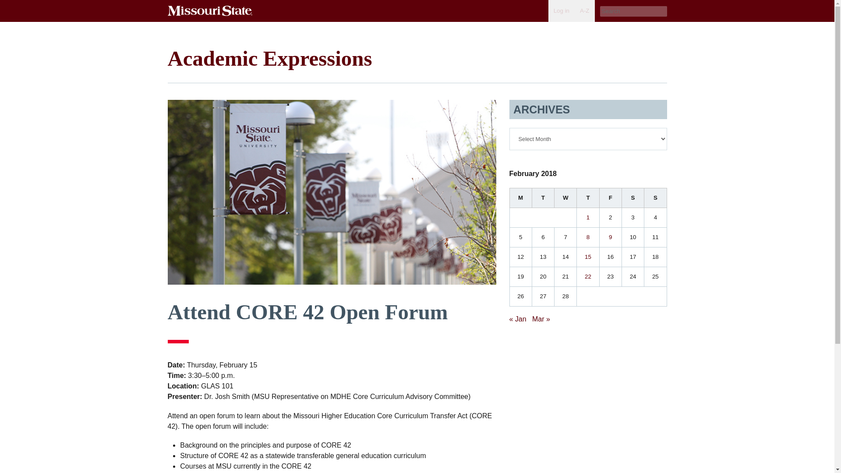 The height and width of the screenshot is (473, 841). Describe the element at coordinates (520, 198) in the screenshot. I see `Monday` at that location.